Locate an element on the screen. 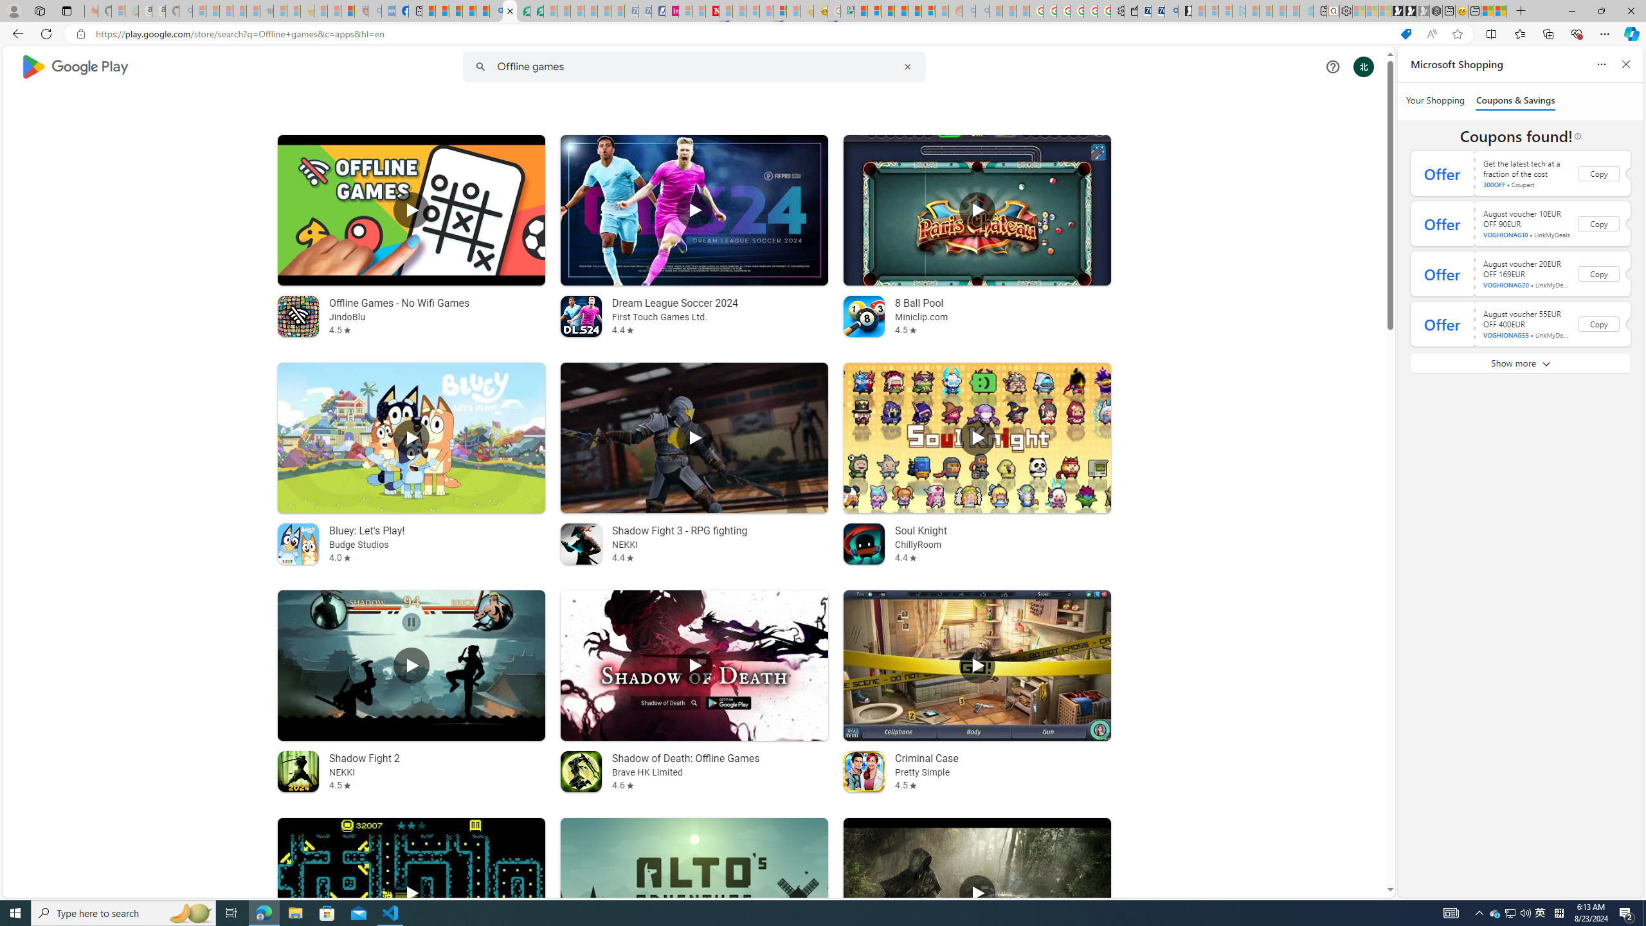  New tab is located at coordinates (1474, 11).